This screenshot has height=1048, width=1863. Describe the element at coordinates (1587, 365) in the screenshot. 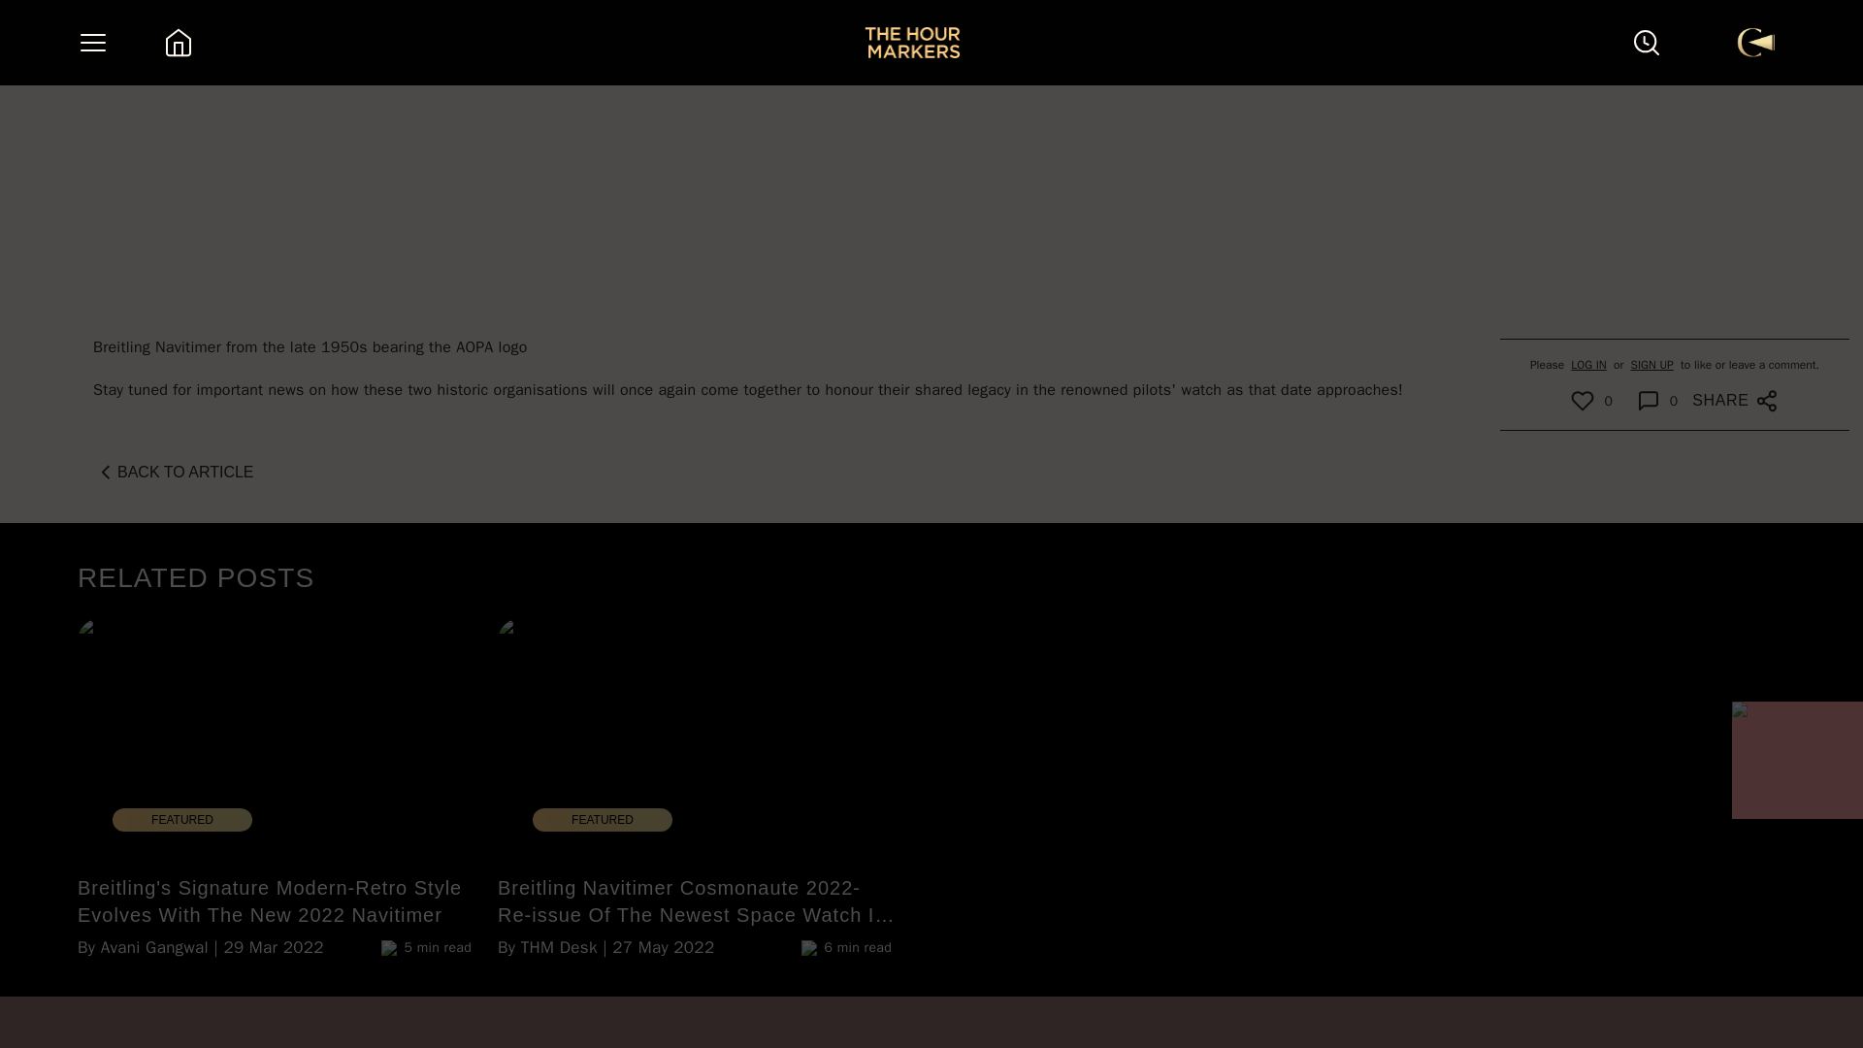

I see `LOG IN` at that location.